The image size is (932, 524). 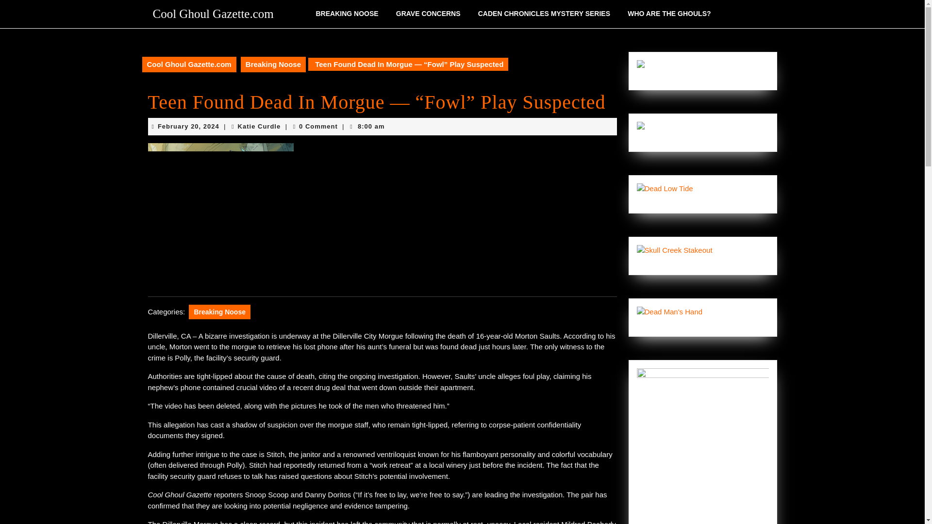 I want to click on BREAKING NOOSE, so click(x=347, y=14).